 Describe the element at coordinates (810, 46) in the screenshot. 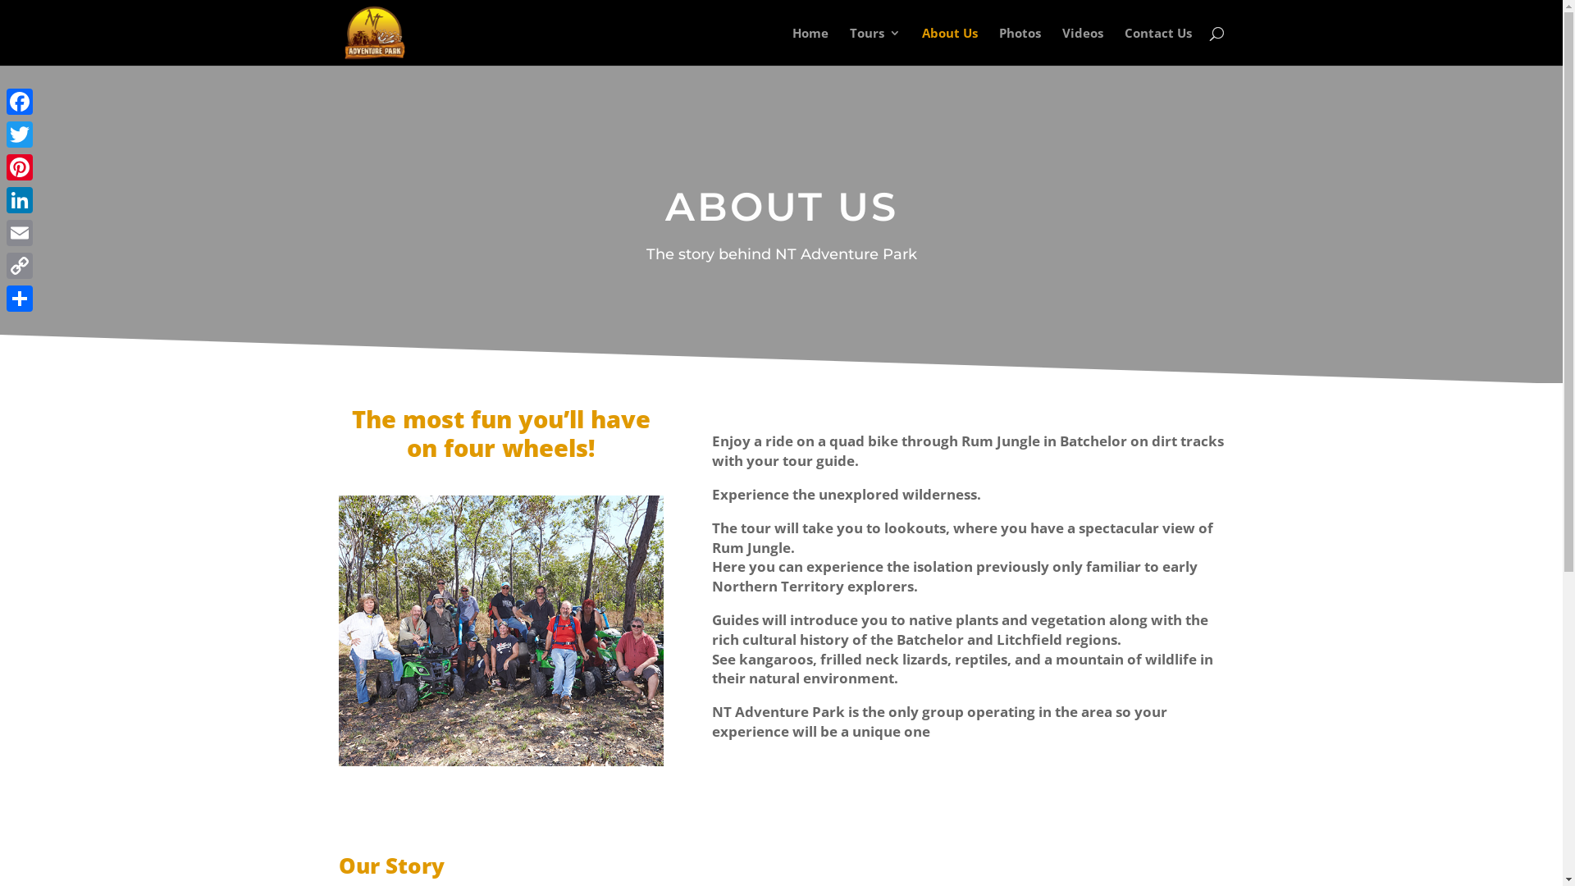

I see `Home` at that location.